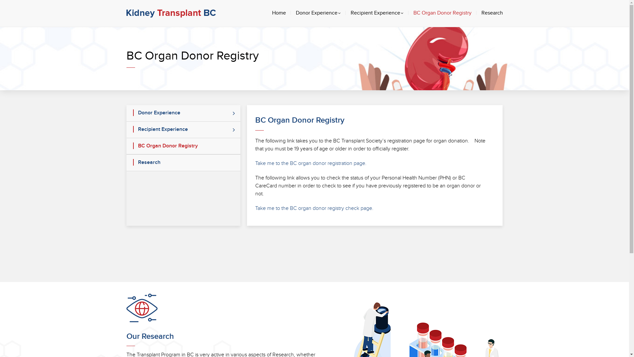  What do you see at coordinates (183, 130) in the screenshot?
I see `Recipient Experience` at bounding box center [183, 130].